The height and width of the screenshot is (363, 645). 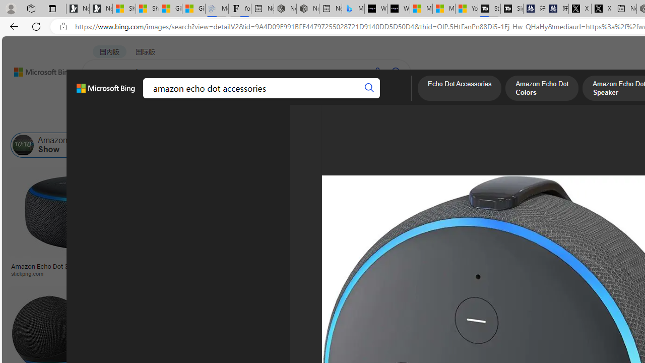 I want to click on DICT, so click(x=317, y=98).